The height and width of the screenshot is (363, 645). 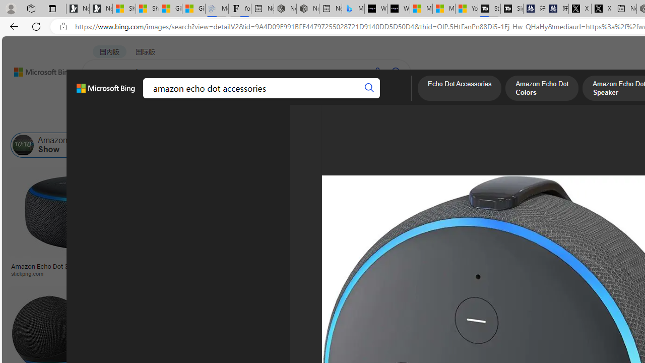 I want to click on DICT, so click(x=317, y=98).